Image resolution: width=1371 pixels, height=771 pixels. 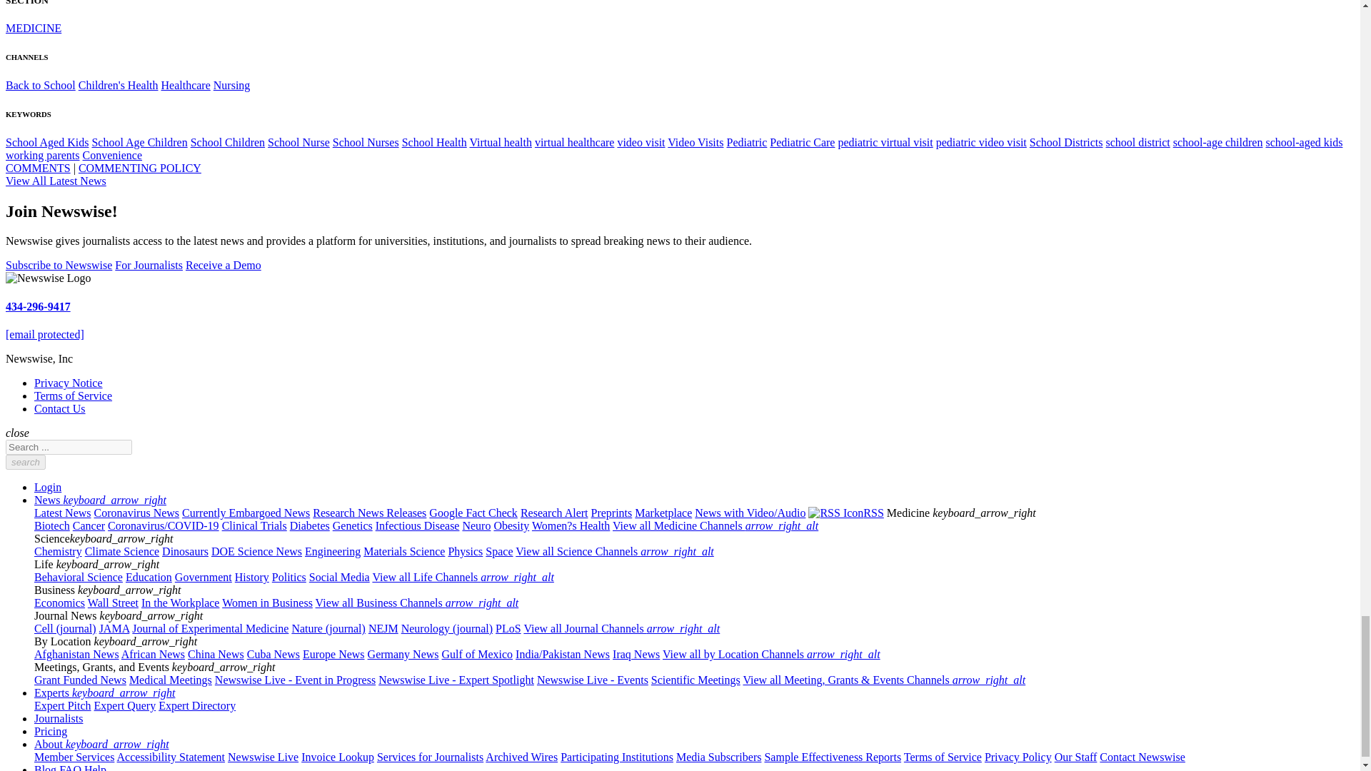 What do you see at coordinates (186, 86) in the screenshot?
I see `Show all articles in this channel` at bounding box center [186, 86].